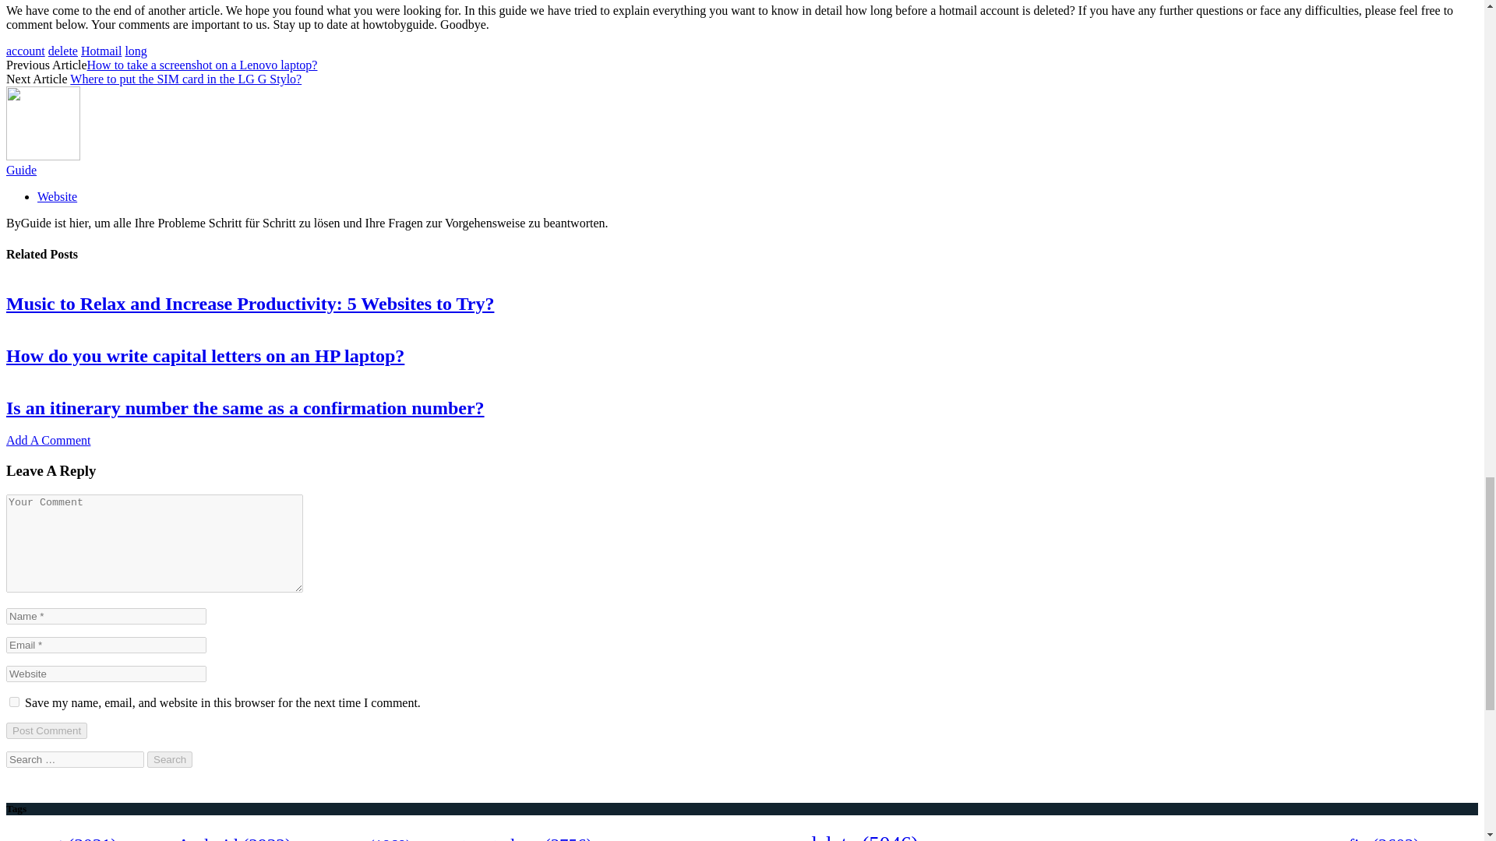 This screenshot has height=841, width=1496. What do you see at coordinates (62, 51) in the screenshot?
I see `delete` at bounding box center [62, 51].